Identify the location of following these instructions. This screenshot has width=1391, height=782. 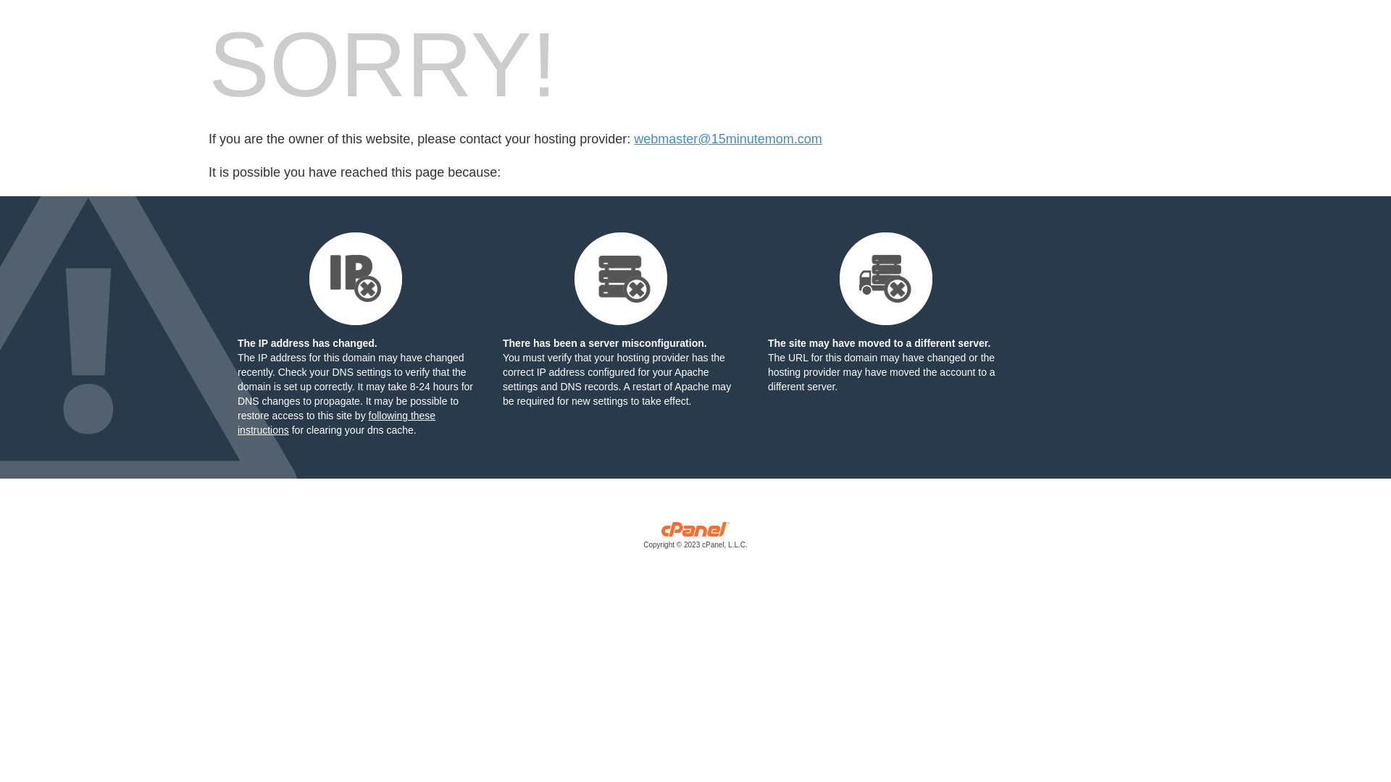
(336, 423).